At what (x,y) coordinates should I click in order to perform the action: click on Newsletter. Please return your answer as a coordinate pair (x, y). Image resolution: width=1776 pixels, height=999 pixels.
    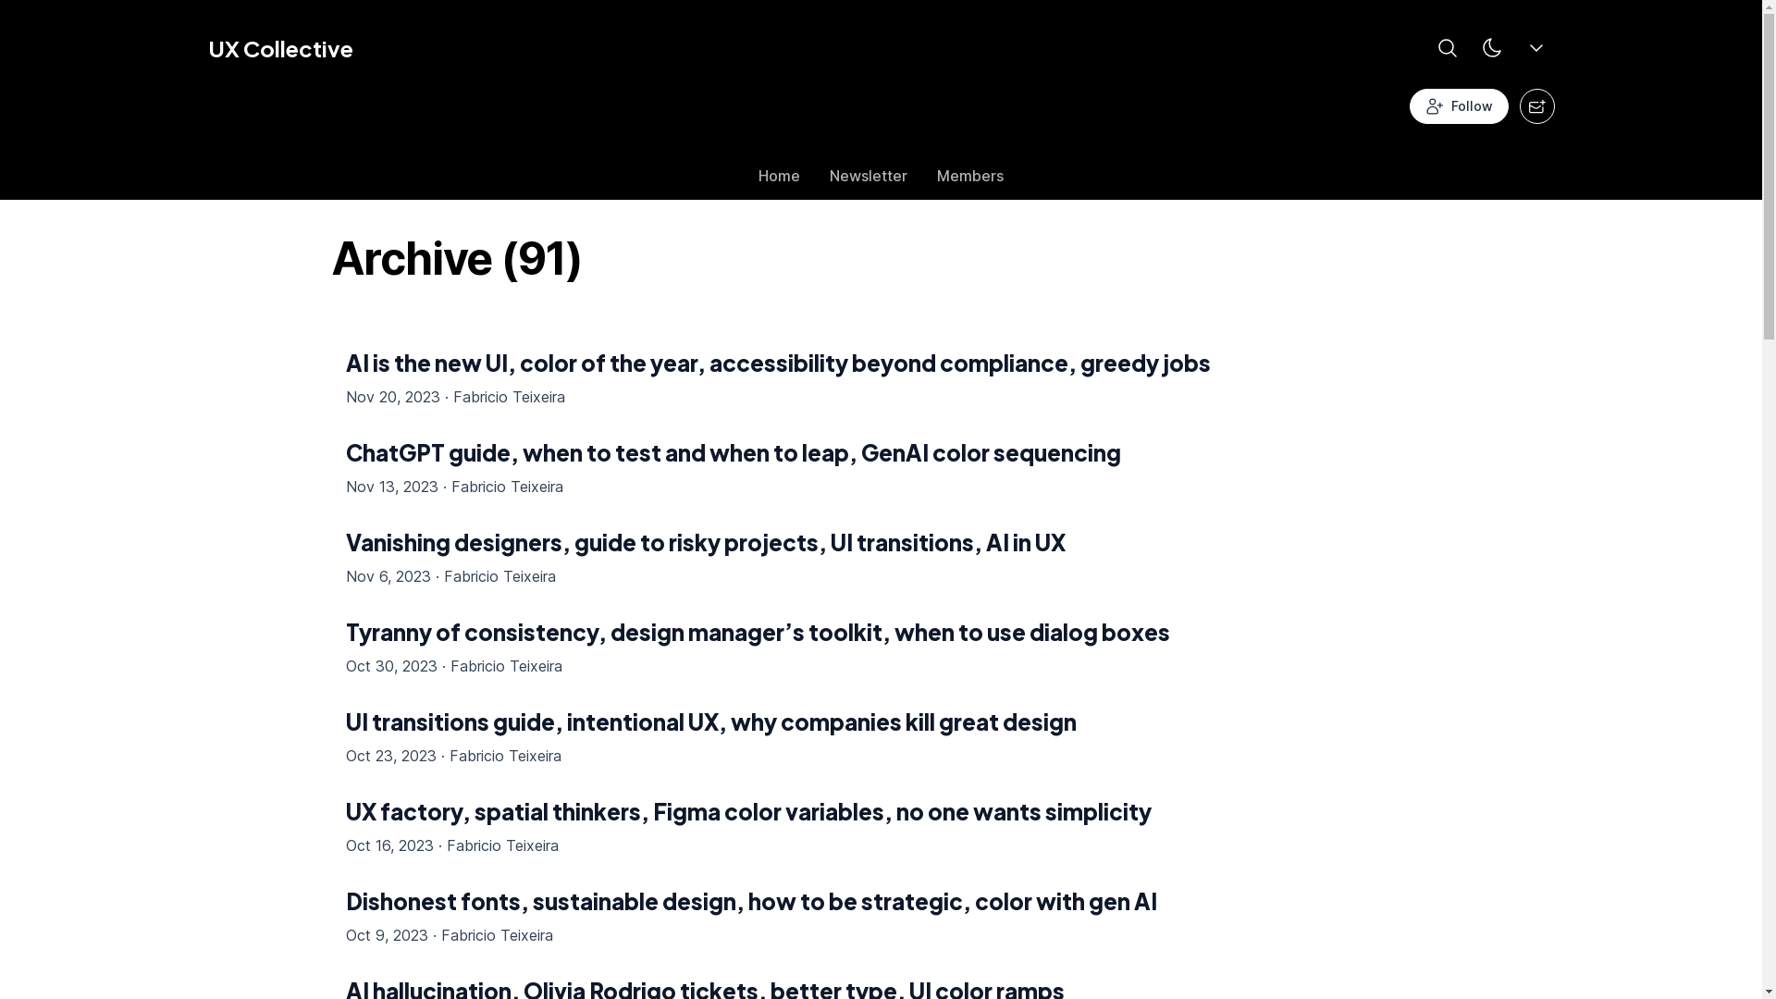
    Looking at the image, I should click on (869, 180).